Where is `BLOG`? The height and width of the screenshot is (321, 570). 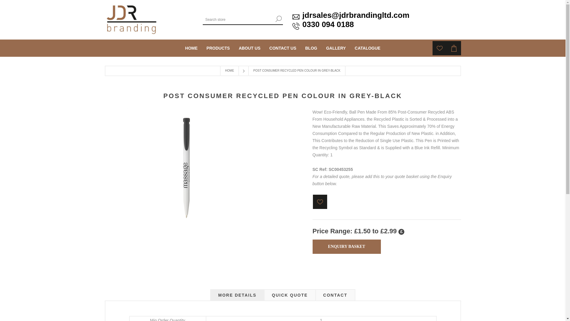
BLOG is located at coordinates (311, 48).